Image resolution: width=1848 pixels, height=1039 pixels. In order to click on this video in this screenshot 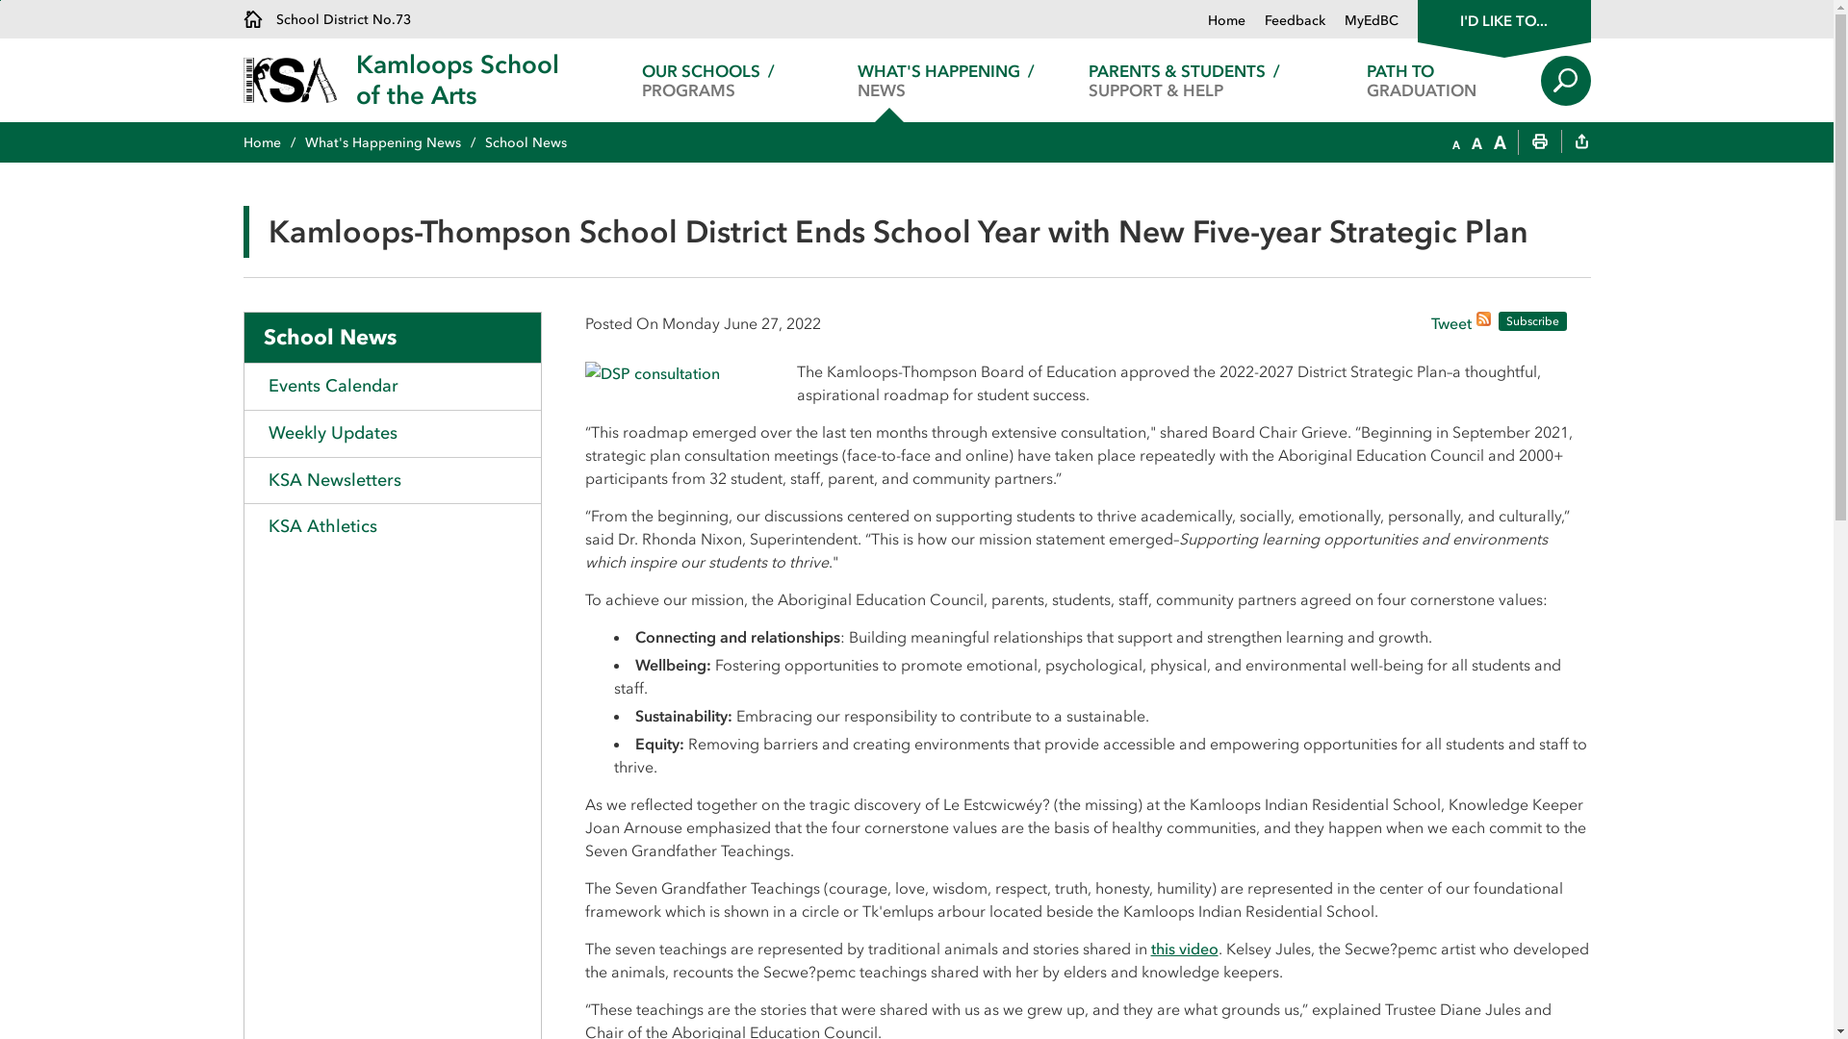, I will do `click(1185, 949)`.